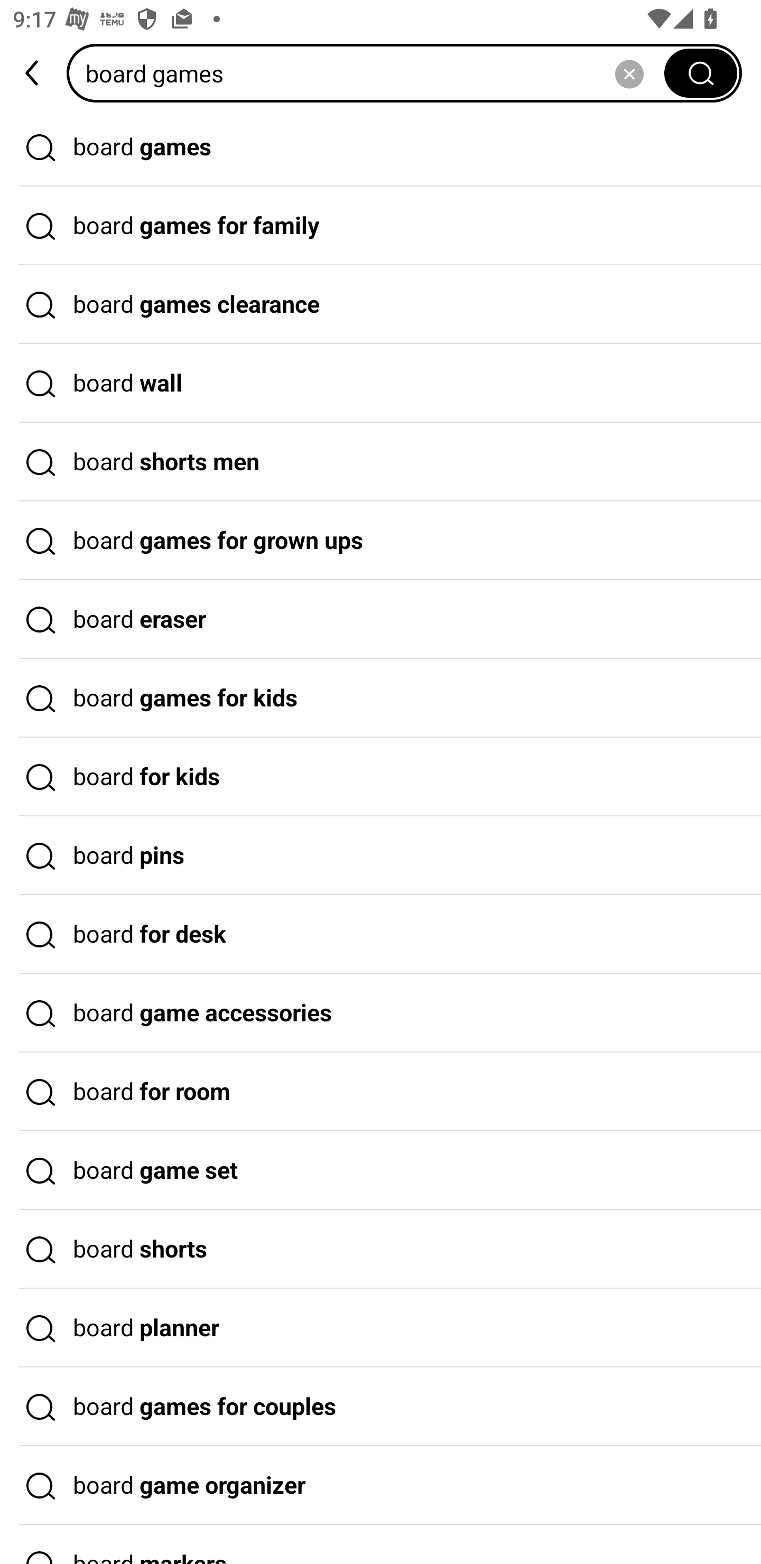 This screenshot has height=1564, width=761. Describe the element at coordinates (380, 1486) in the screenshot. I see `board game organizer` at that location.